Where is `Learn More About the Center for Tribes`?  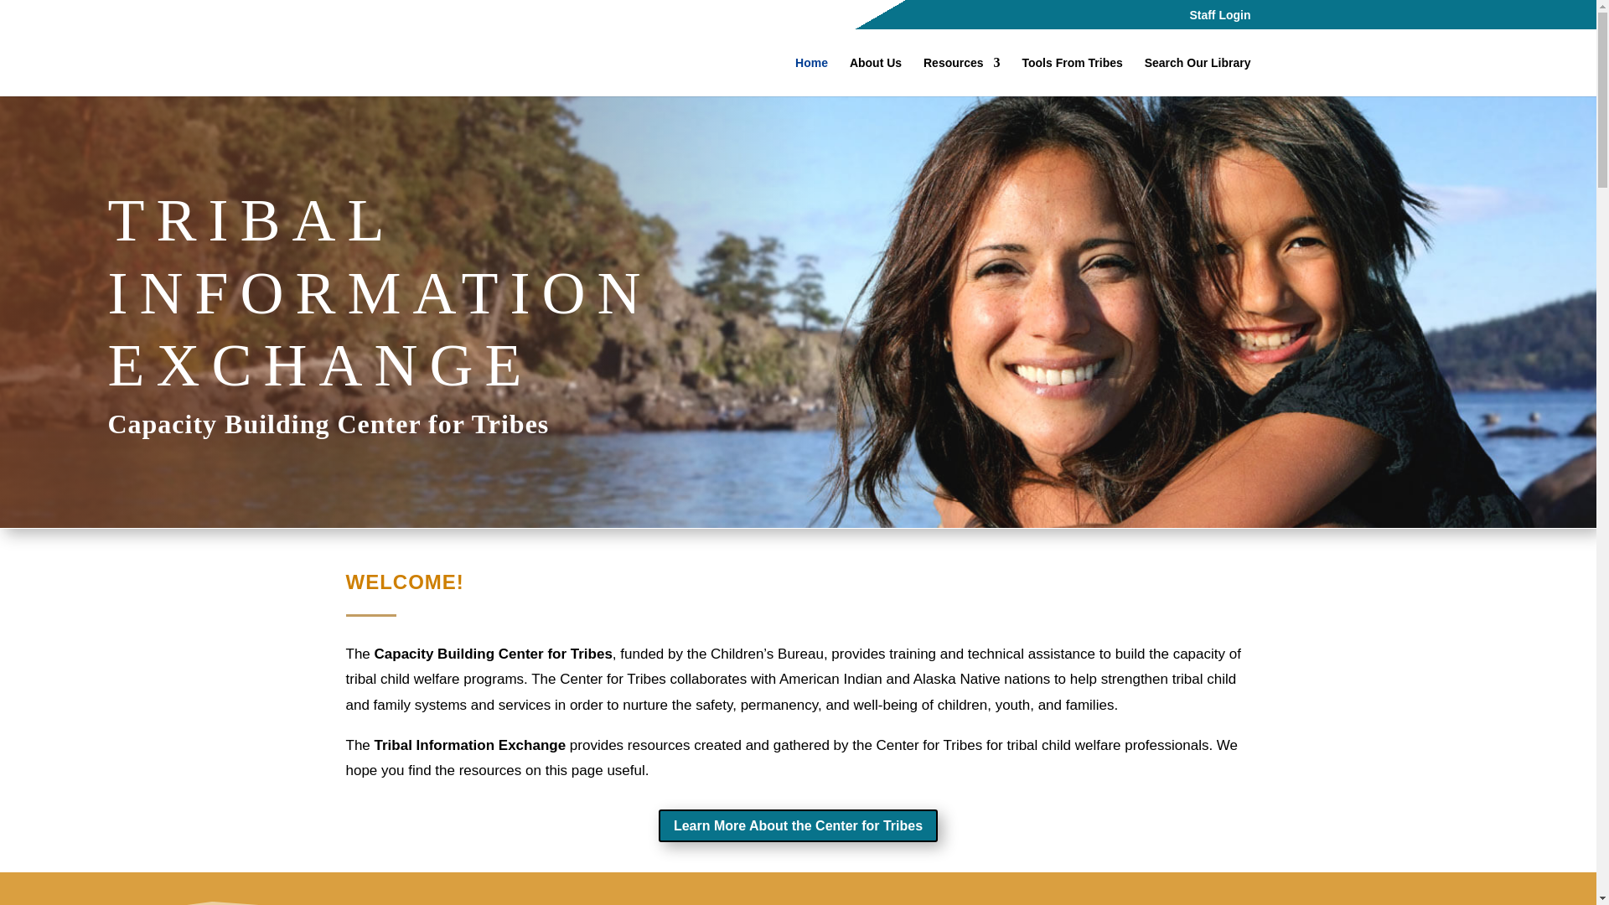 Learn More About the Center for Tribes is located at coordinates (798, 825).